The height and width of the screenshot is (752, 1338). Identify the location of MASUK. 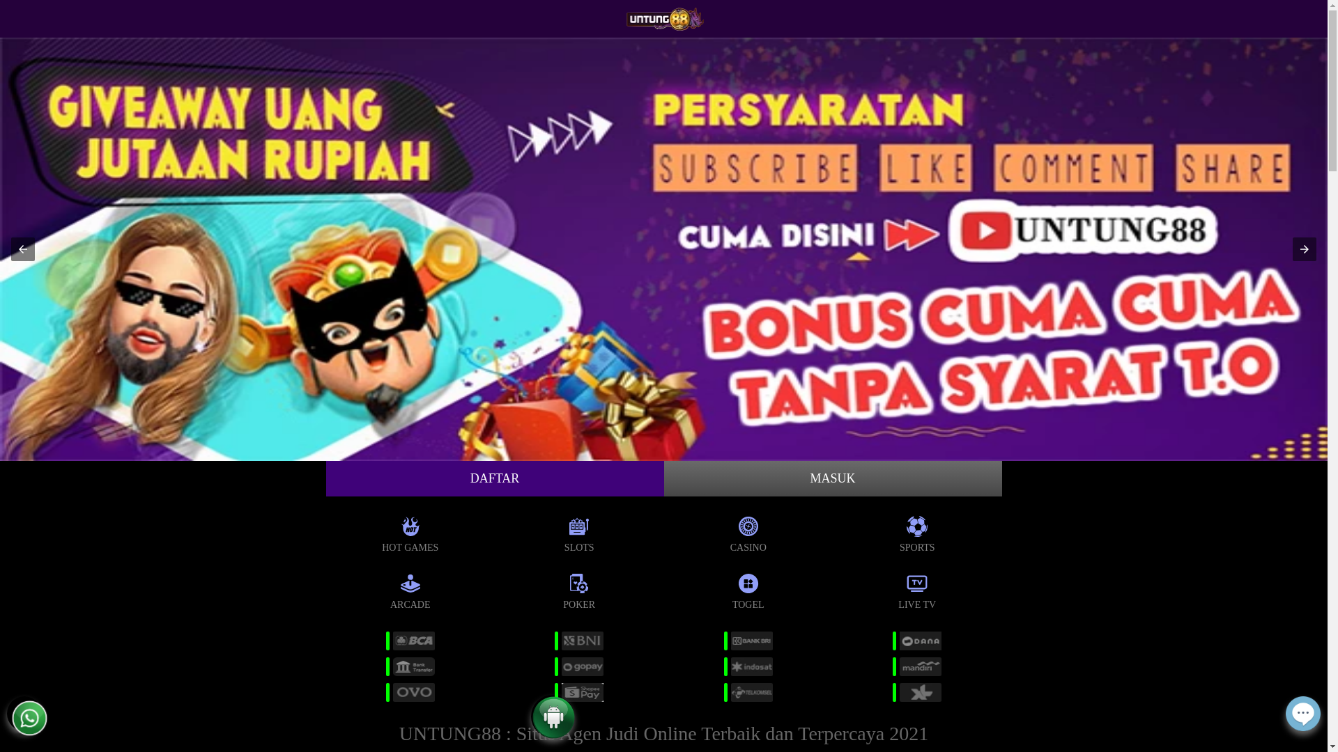
(832, 479).